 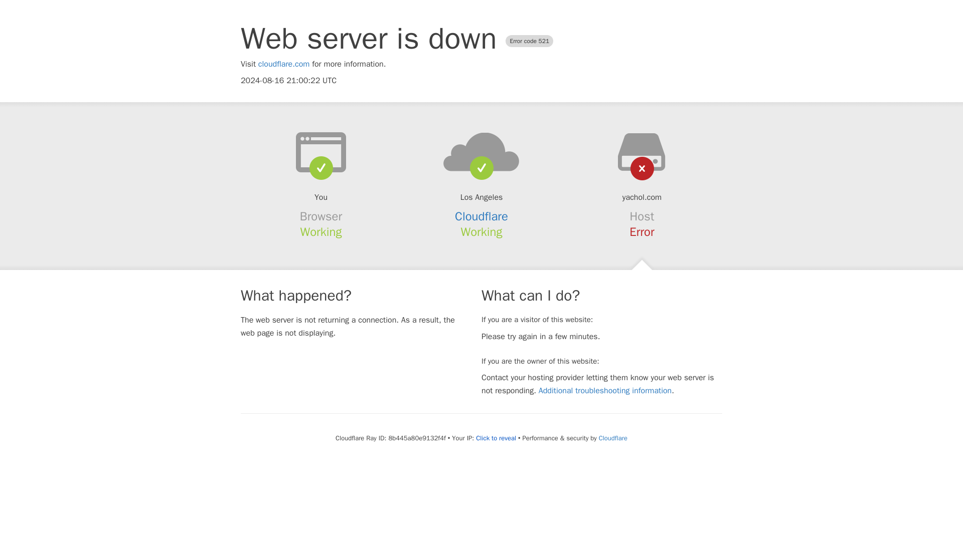 What do you see at coordinates (605, 391) in the screenshot?
I see `Additional troubleshooting information` at bounding box center [605, 391].